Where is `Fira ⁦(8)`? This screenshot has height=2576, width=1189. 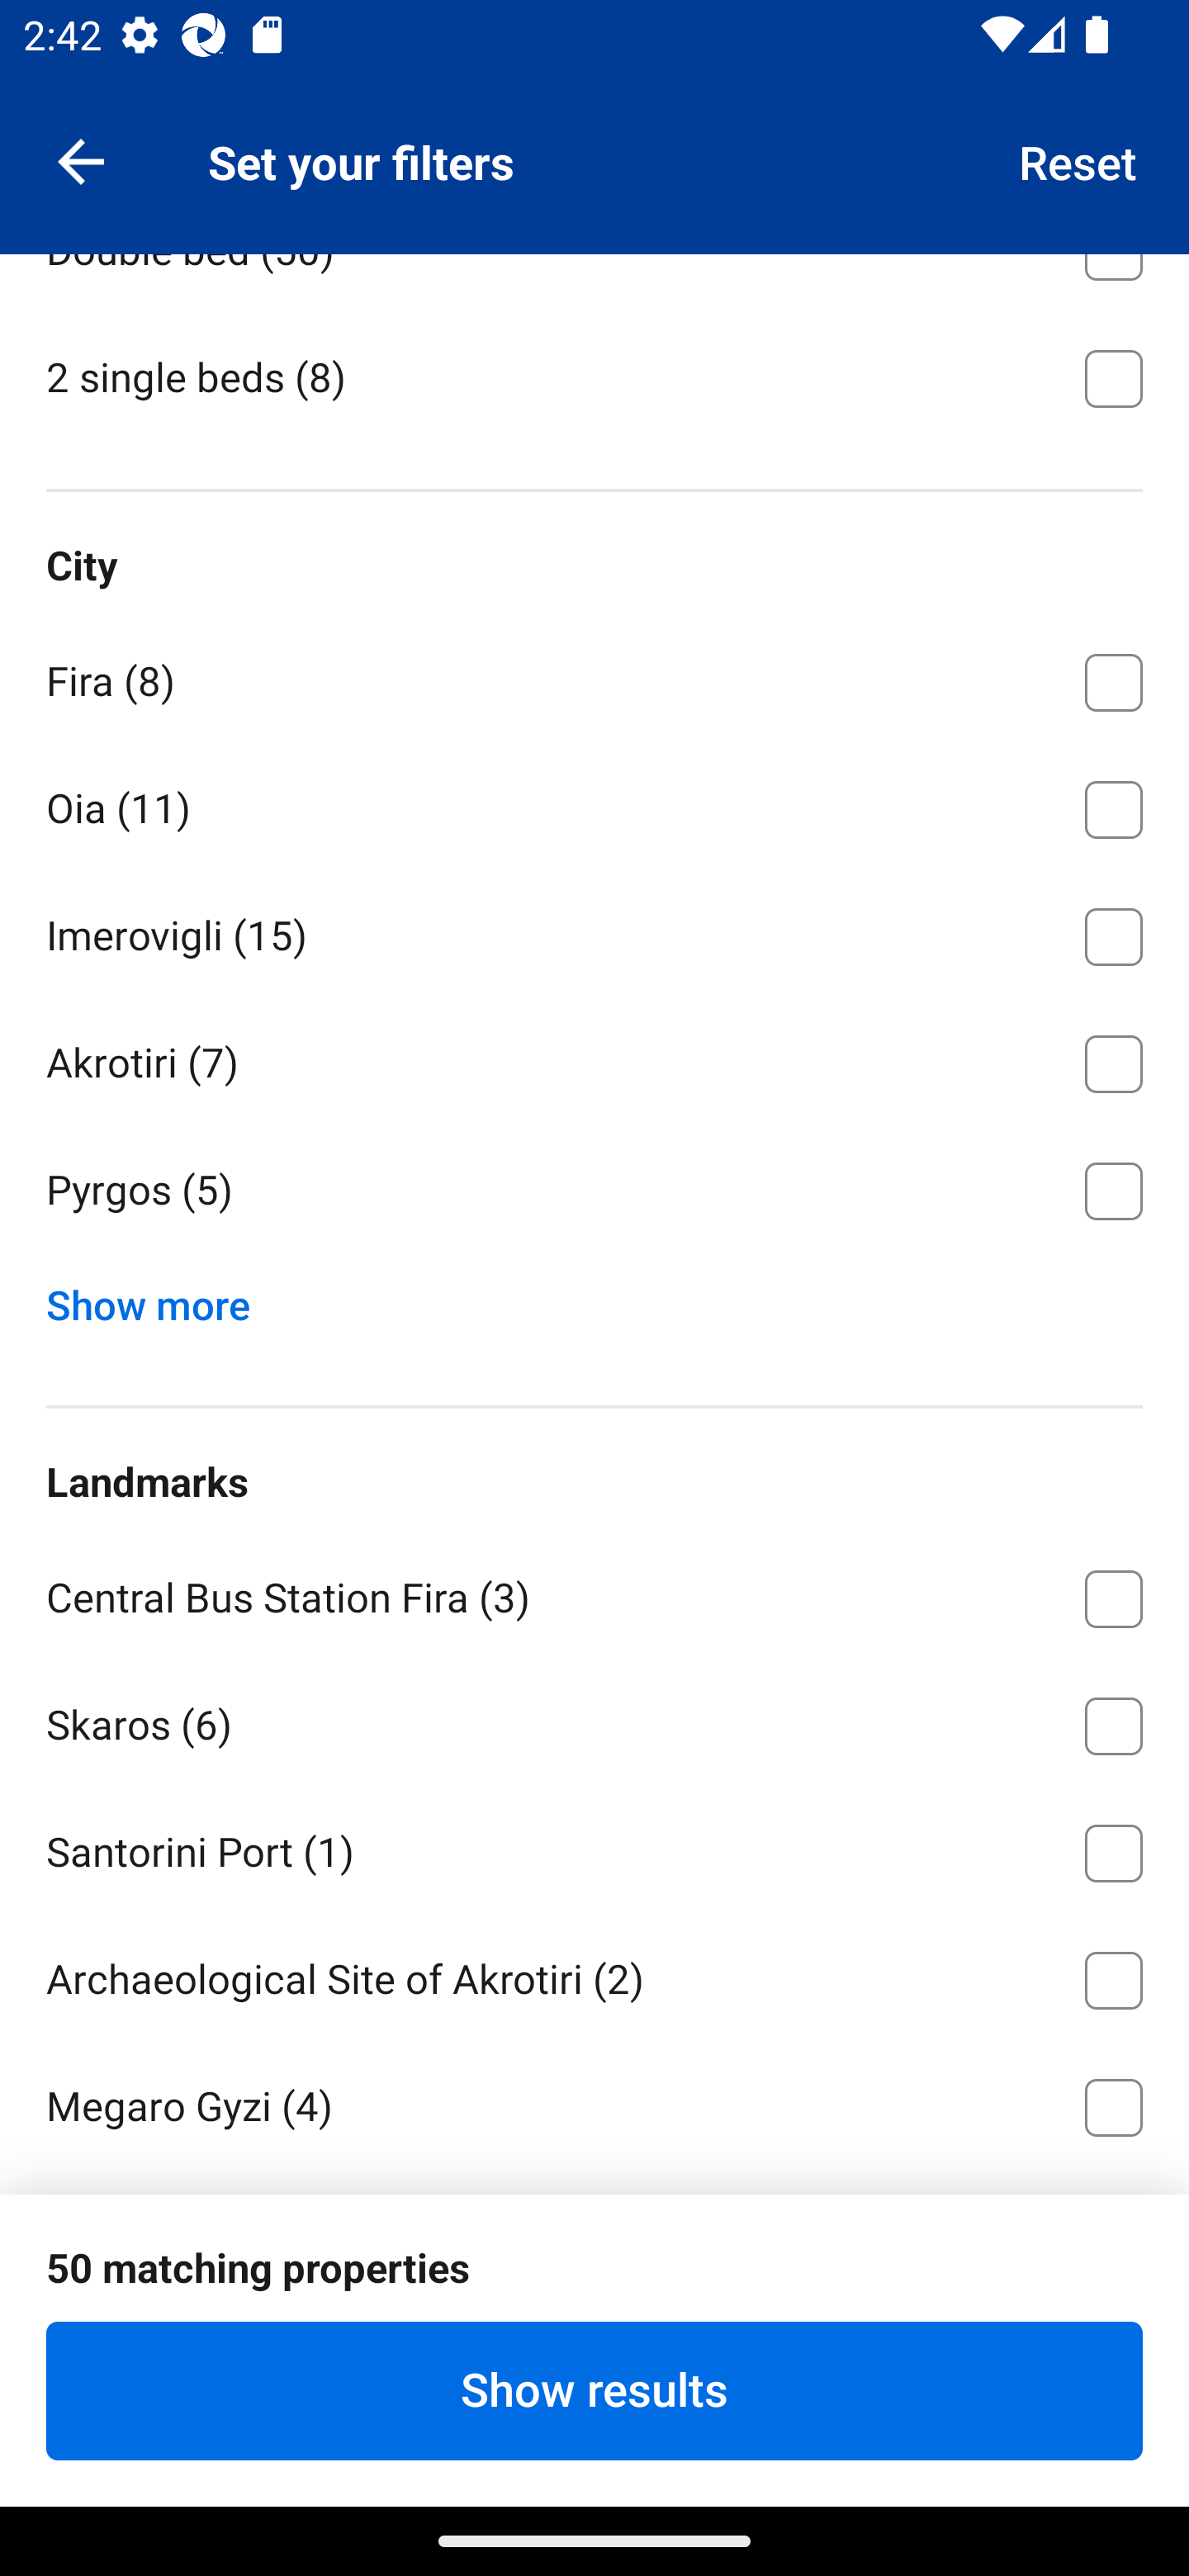 Fira ⁦(8) is located at coordinates (594, 677).